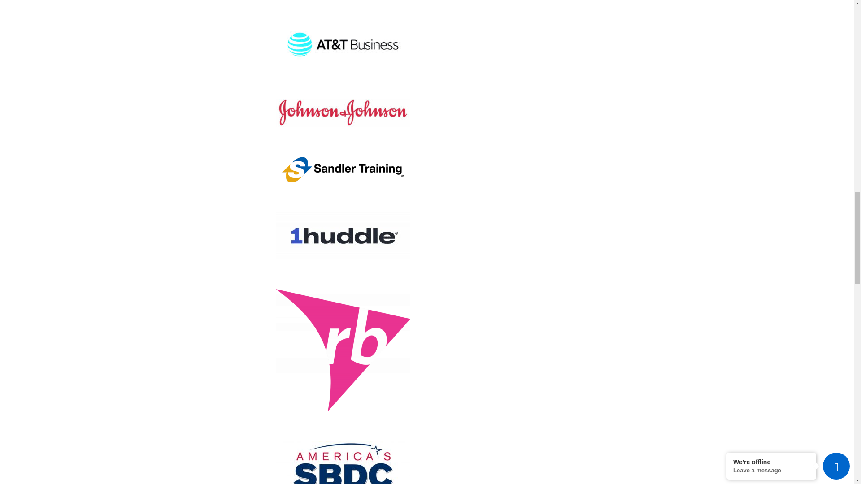 The image size is (861, 484). I want to click on Johnson and Johnson Logo, so click(343, 112).